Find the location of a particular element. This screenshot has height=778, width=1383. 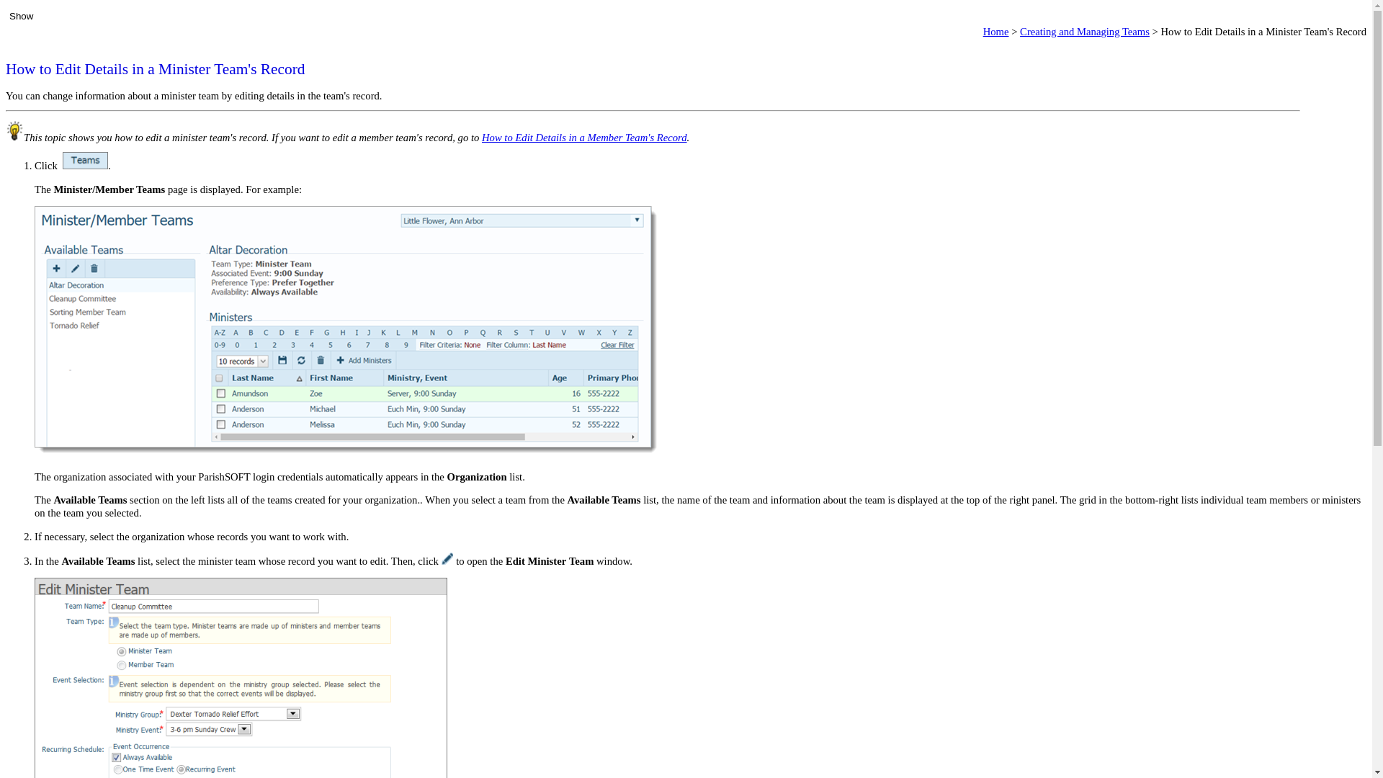

Creating and Managing Teams is located at coordinates (1085, 31).